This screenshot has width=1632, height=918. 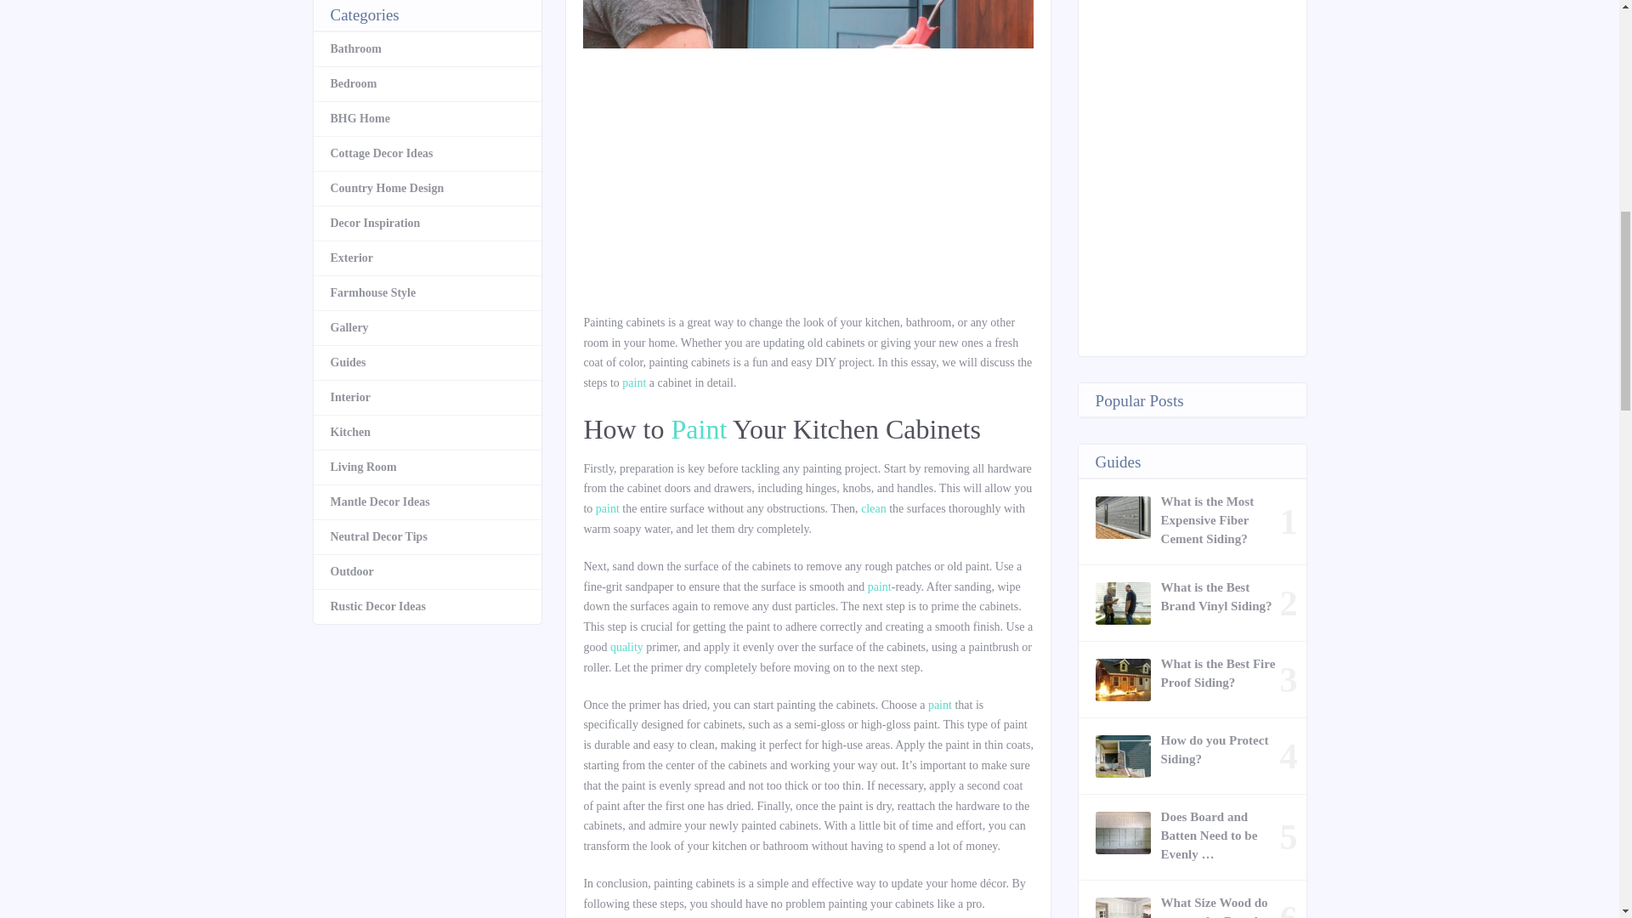 What do you see at coordinates (699, 428) in the screenshot?
I see `Posts tagged with paint` at bounding box center [699, 428].